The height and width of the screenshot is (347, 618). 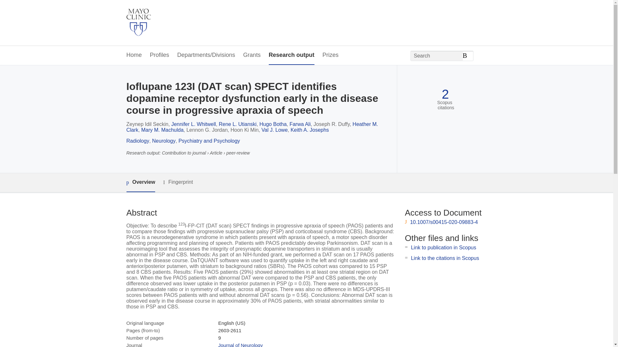 I want to click on Profiles, so click(x=160, y=55).